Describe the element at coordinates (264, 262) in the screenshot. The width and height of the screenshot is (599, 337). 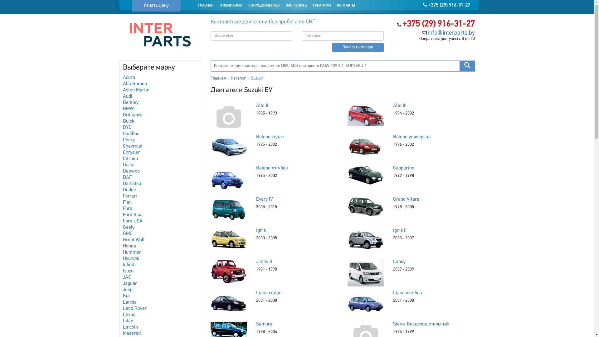
I see `Jimny II` at that location.